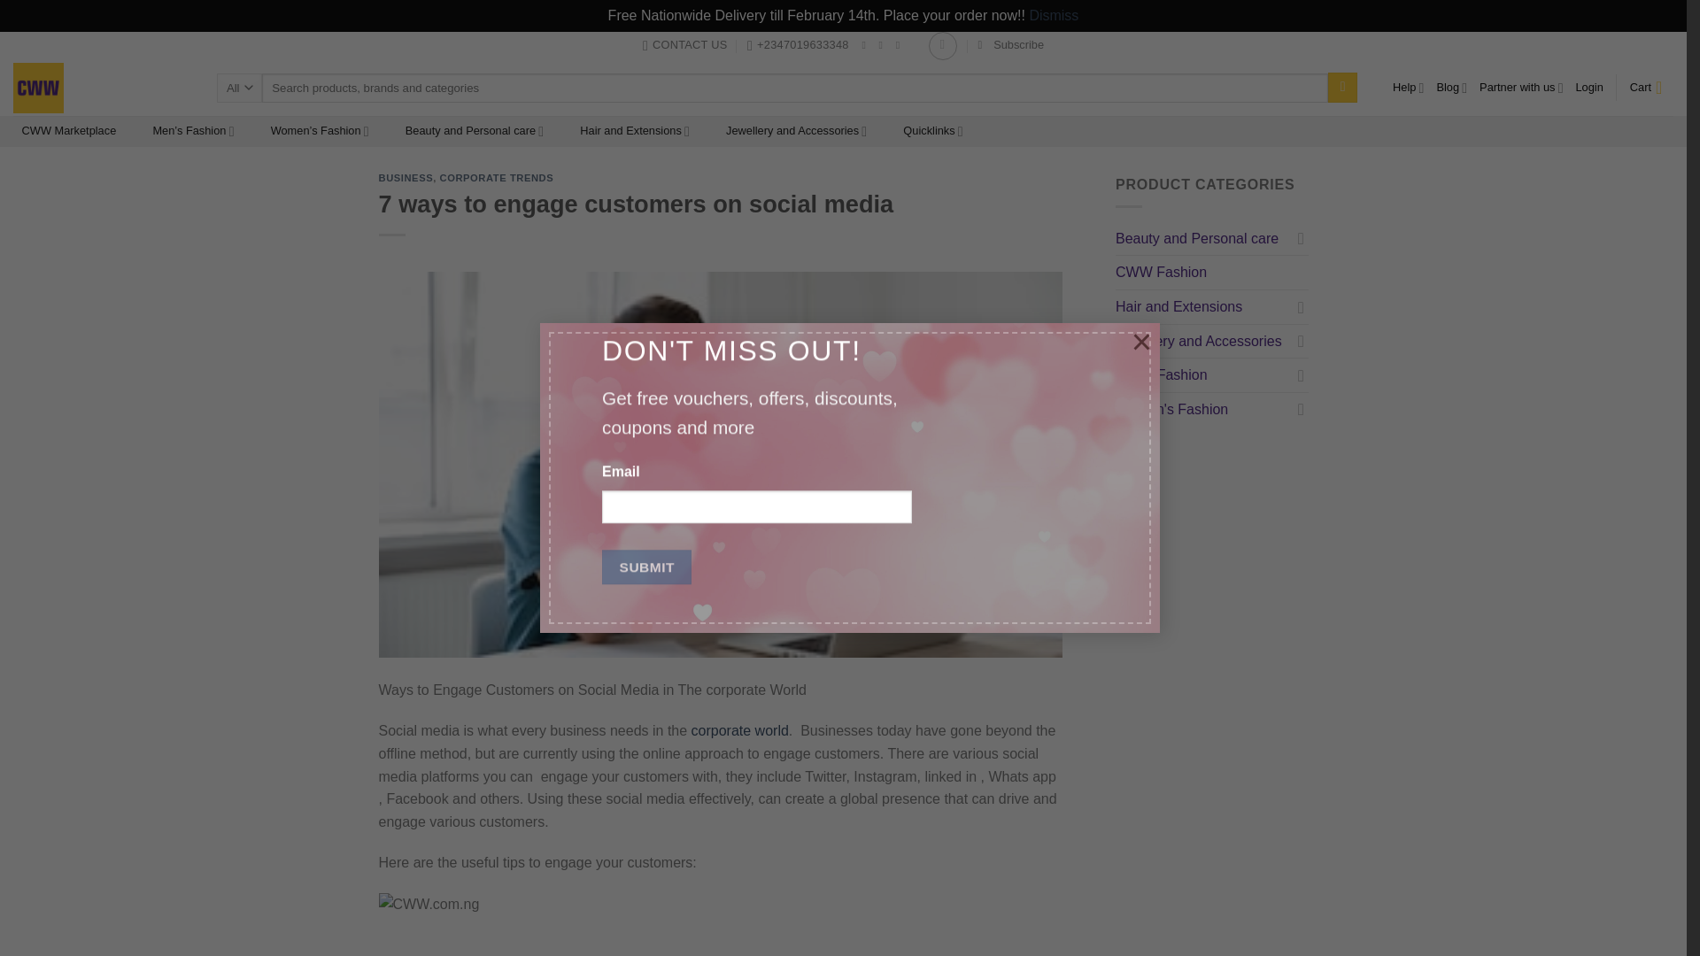 This screenshot has height=956, width=1700. Describe the element at coordinates (1588, 87) in the screenshot. I see `Login` at that location.